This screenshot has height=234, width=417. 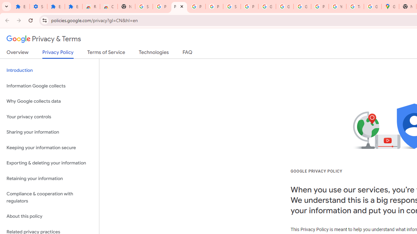 I want to click on Extensions, so click(x=21, y=6).